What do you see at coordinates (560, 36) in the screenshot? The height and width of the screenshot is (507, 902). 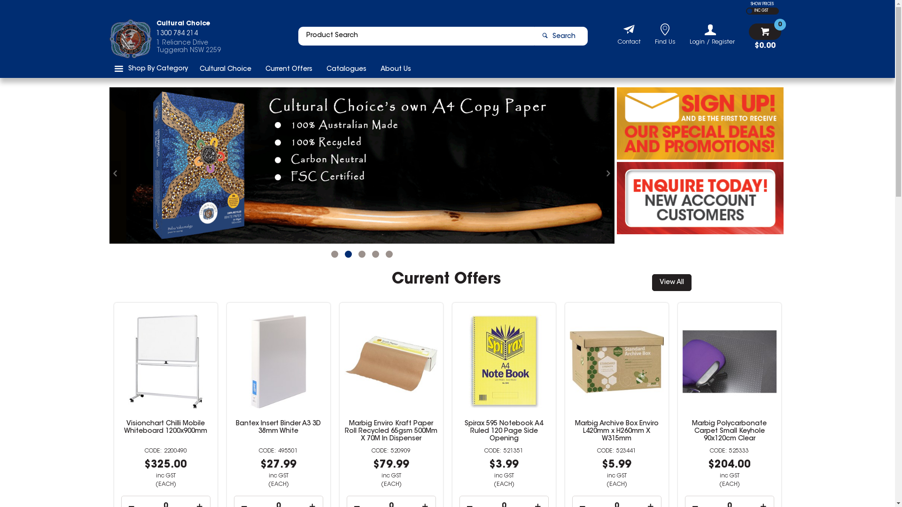 I see `Search` at bounding box center [560, 36].